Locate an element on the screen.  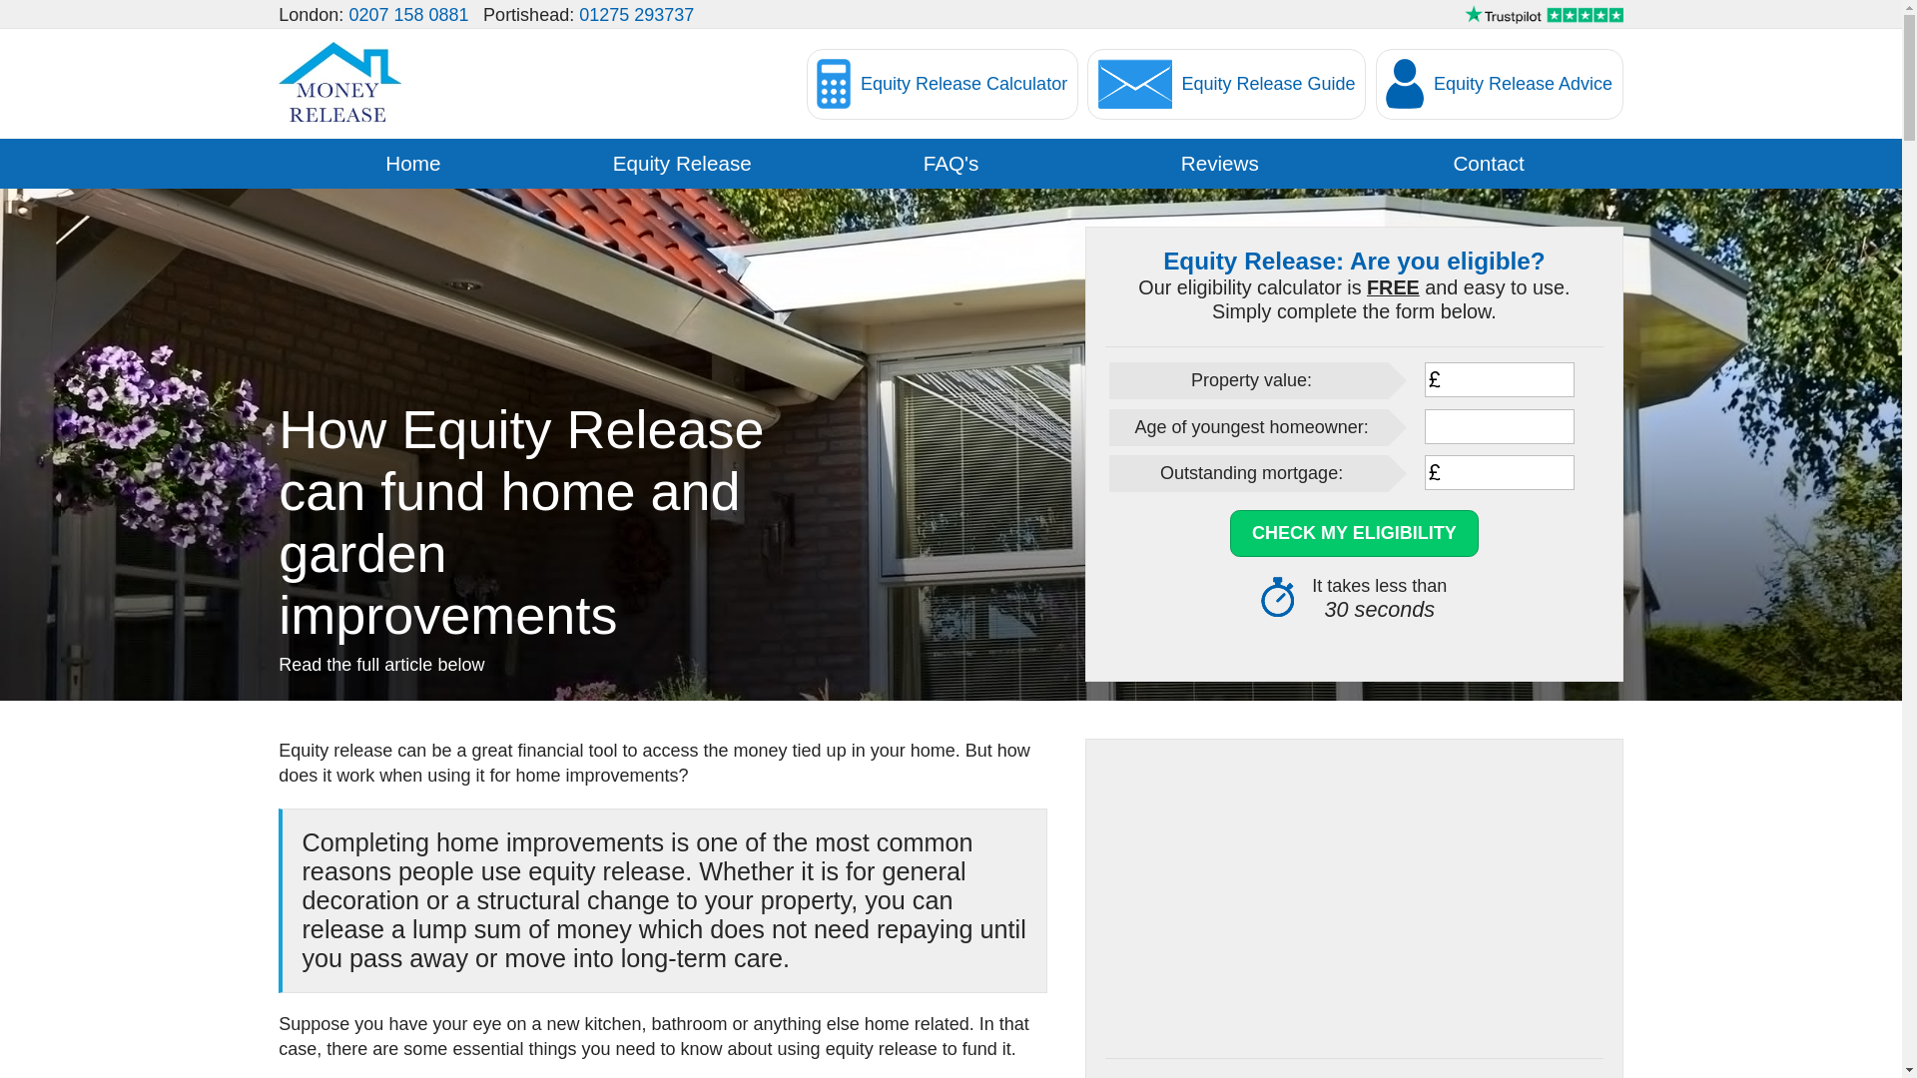
Reviews is located at coordinates (1218, 164).